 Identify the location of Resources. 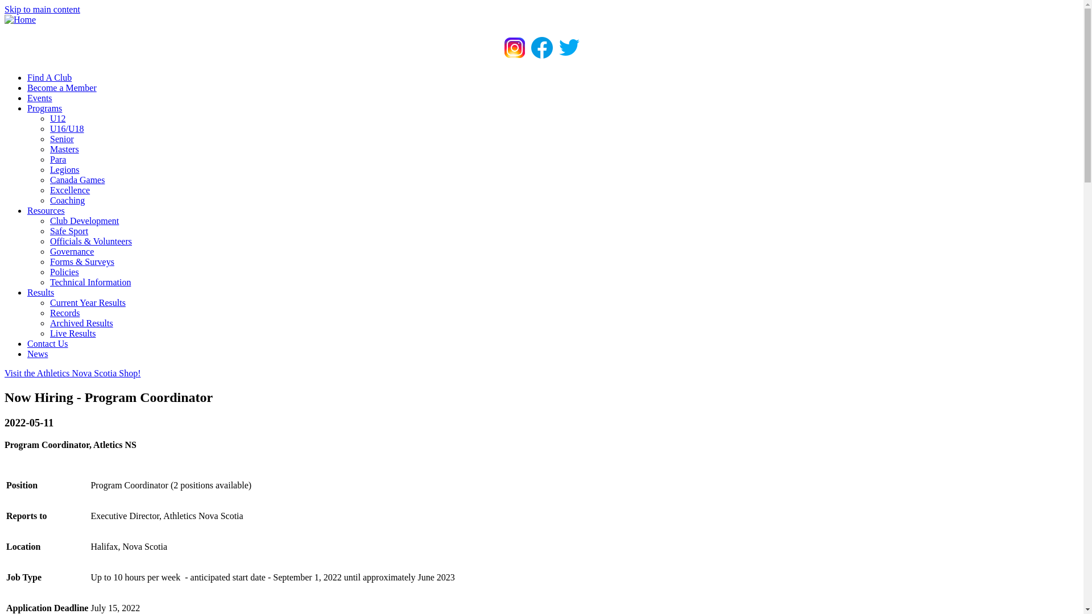
(46, 210).